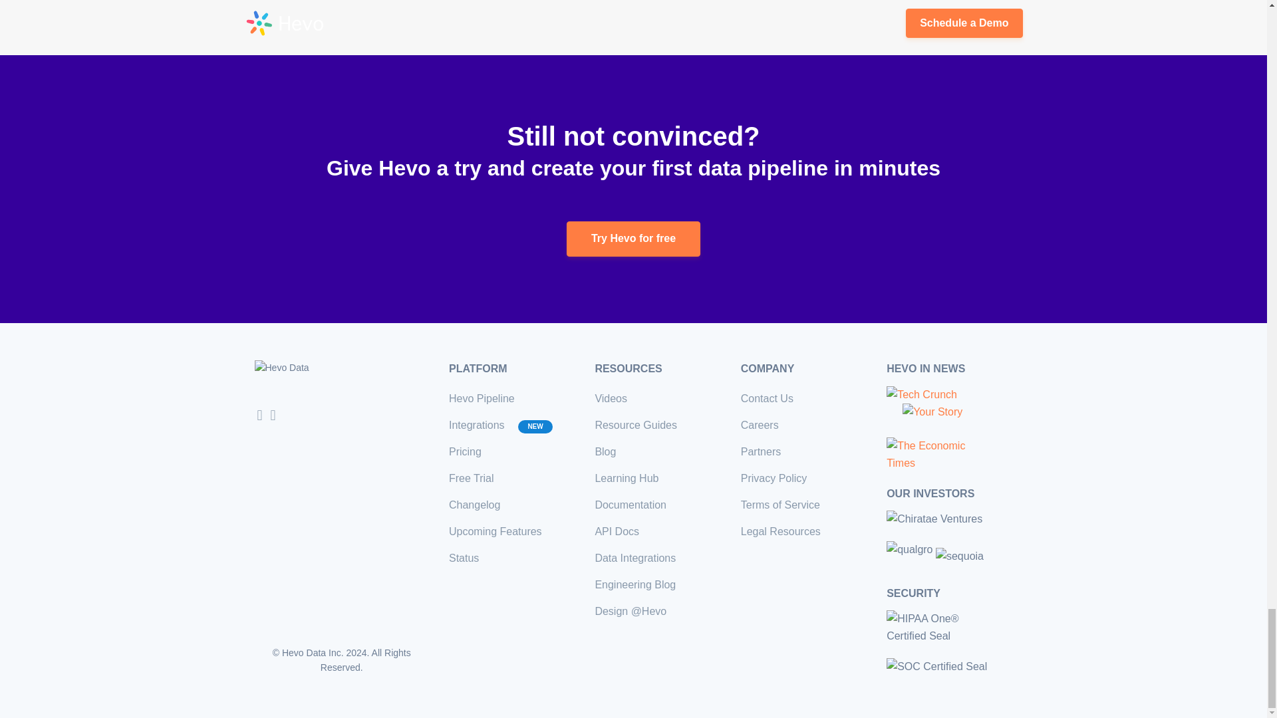  What do you see at coordinates (781, 531) in the screenshot?
I see `Legal Resources` at bounding box center [781, 531].